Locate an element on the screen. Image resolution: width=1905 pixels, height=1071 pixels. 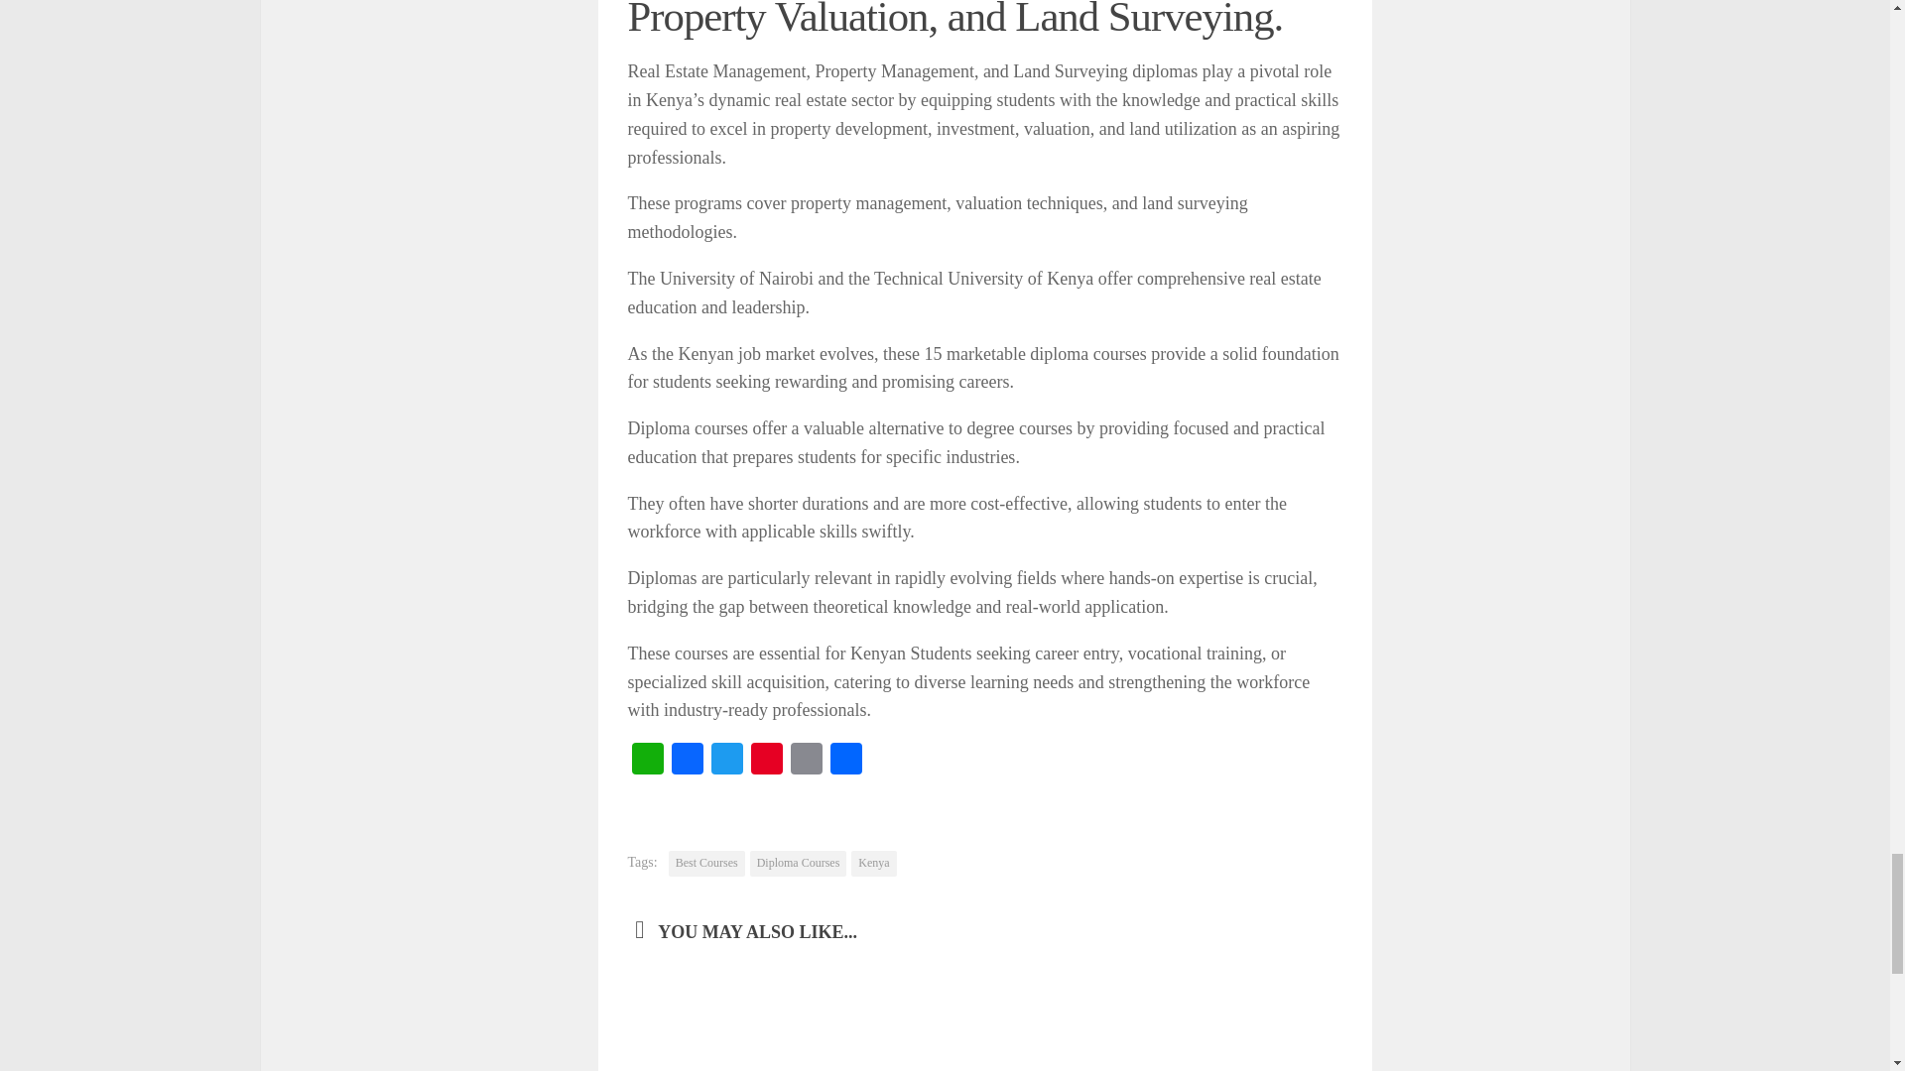
Share is located at coordinates (844, 762).